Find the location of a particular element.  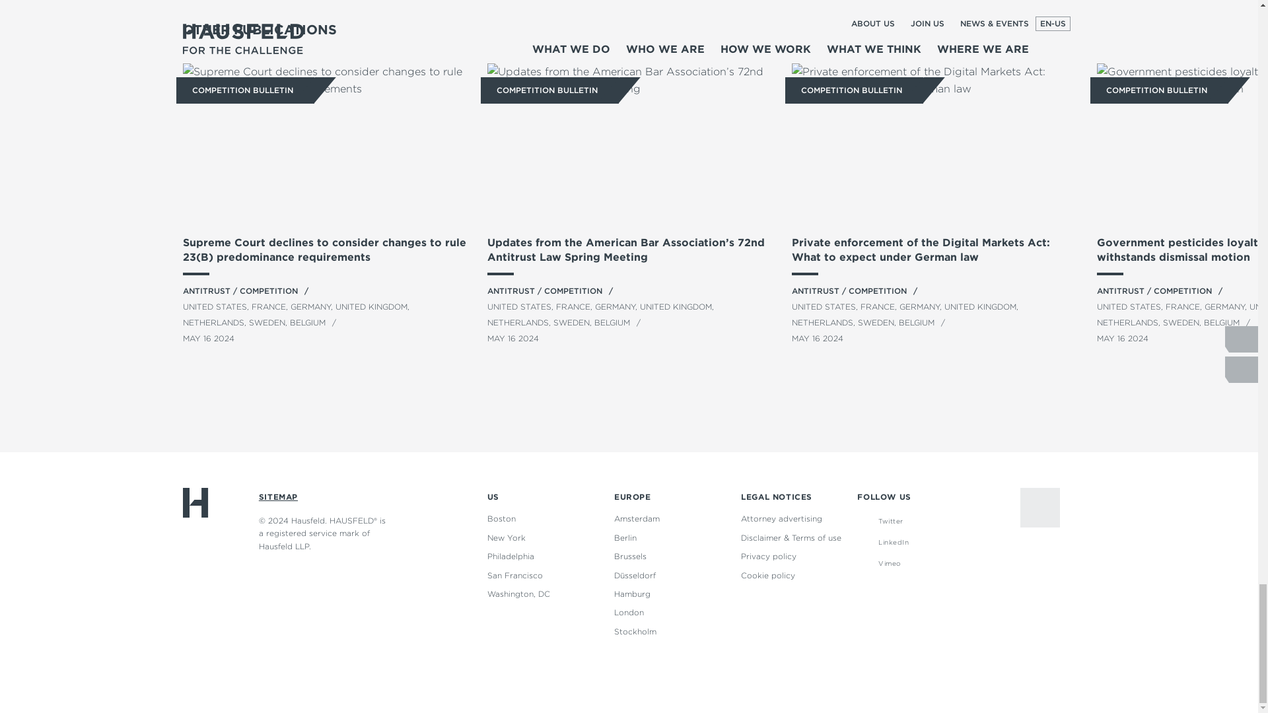

Twitter is located at coordinates (884, 521).